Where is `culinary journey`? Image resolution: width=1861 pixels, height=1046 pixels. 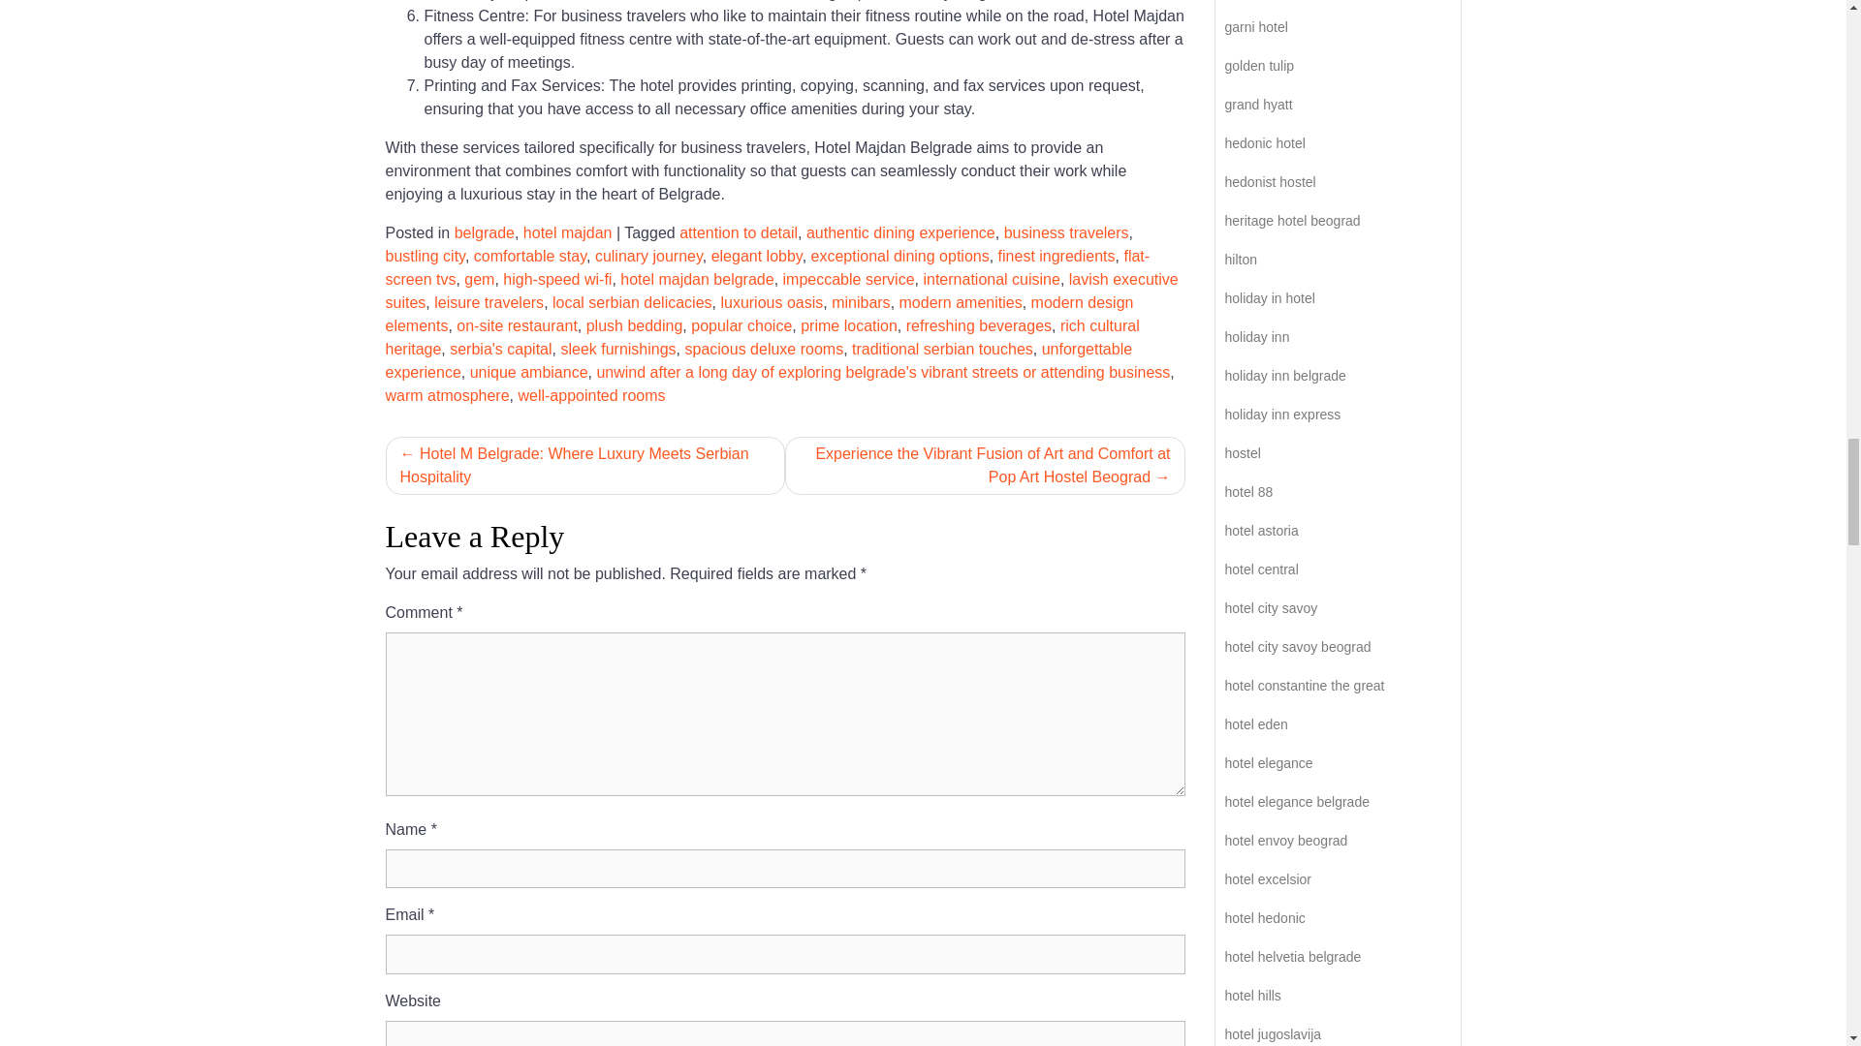
culinary journey is located at coordinates (649, 256).